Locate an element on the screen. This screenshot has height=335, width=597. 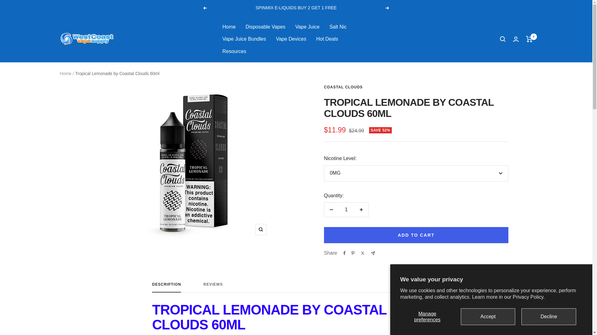
Vape Devices is located at coordinates (548, 316).